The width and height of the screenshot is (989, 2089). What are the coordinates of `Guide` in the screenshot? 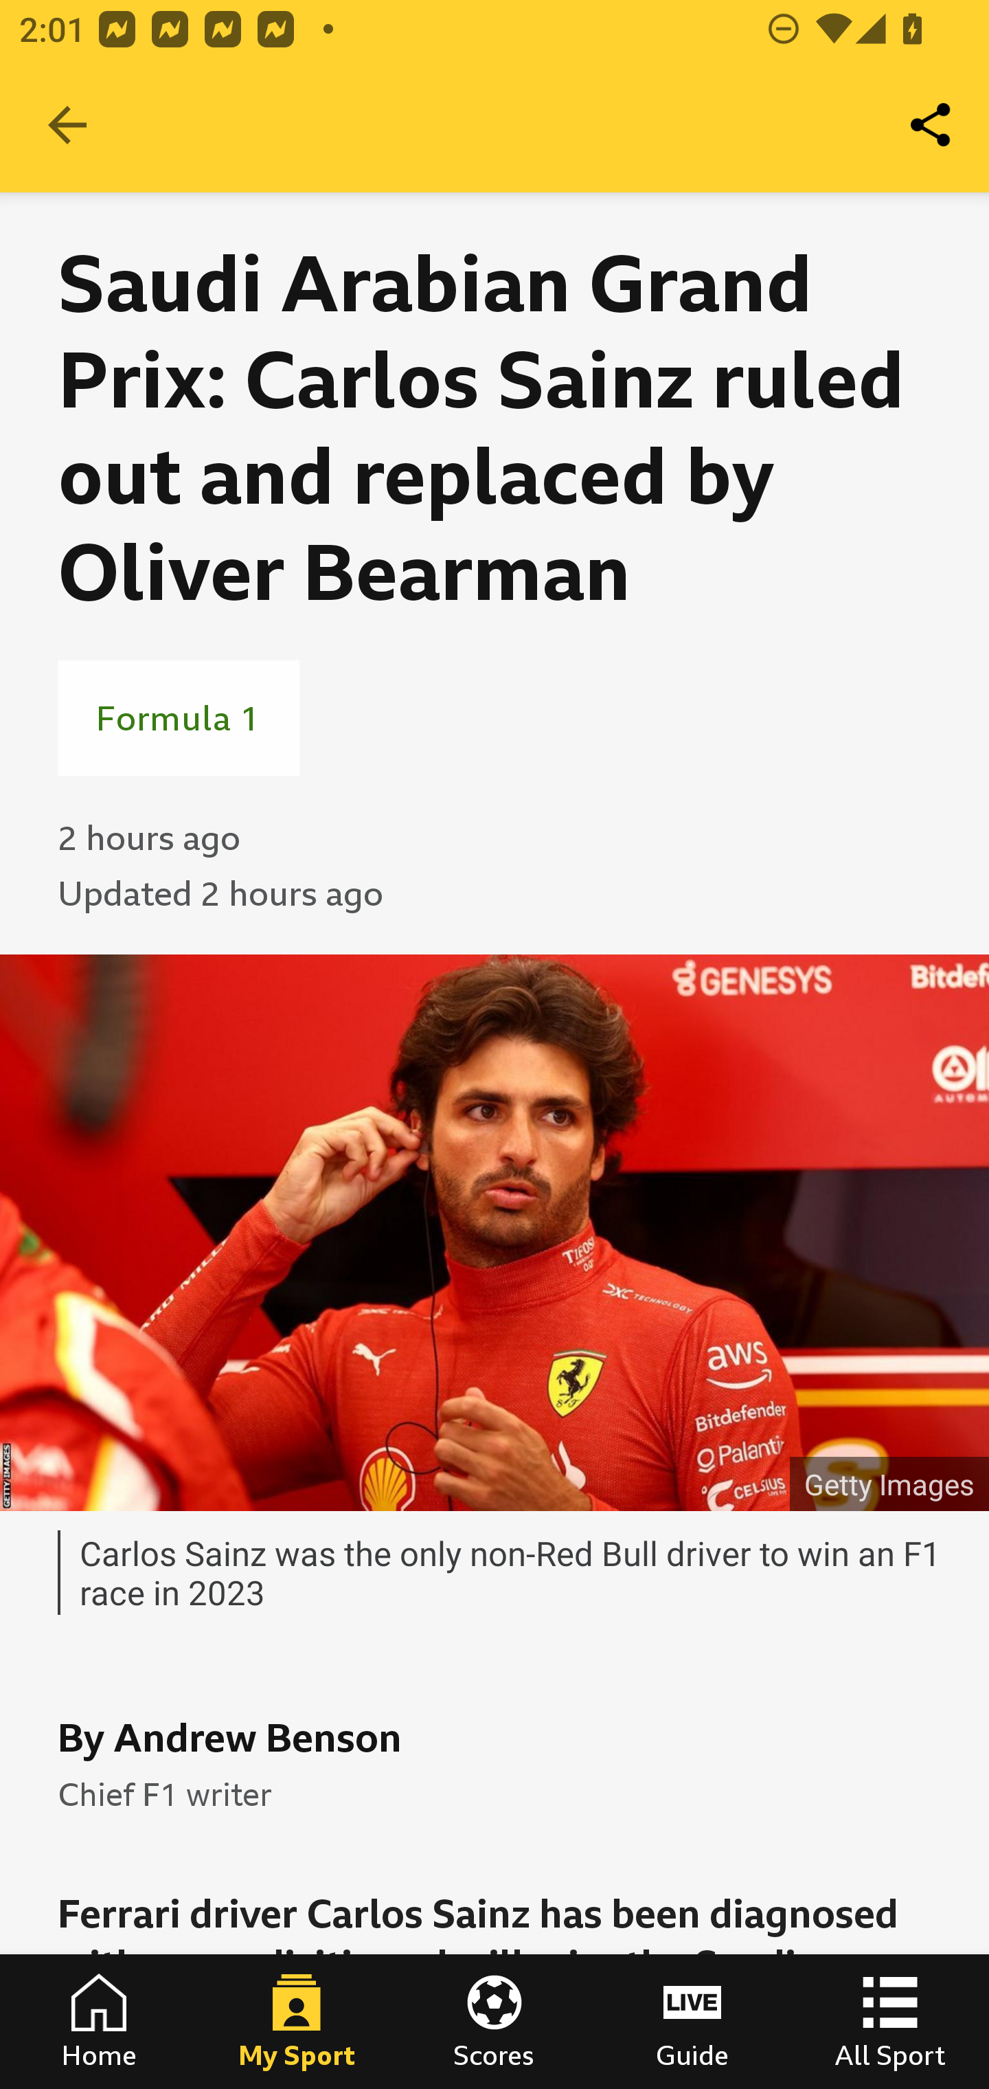 It's located at (692, 2022).